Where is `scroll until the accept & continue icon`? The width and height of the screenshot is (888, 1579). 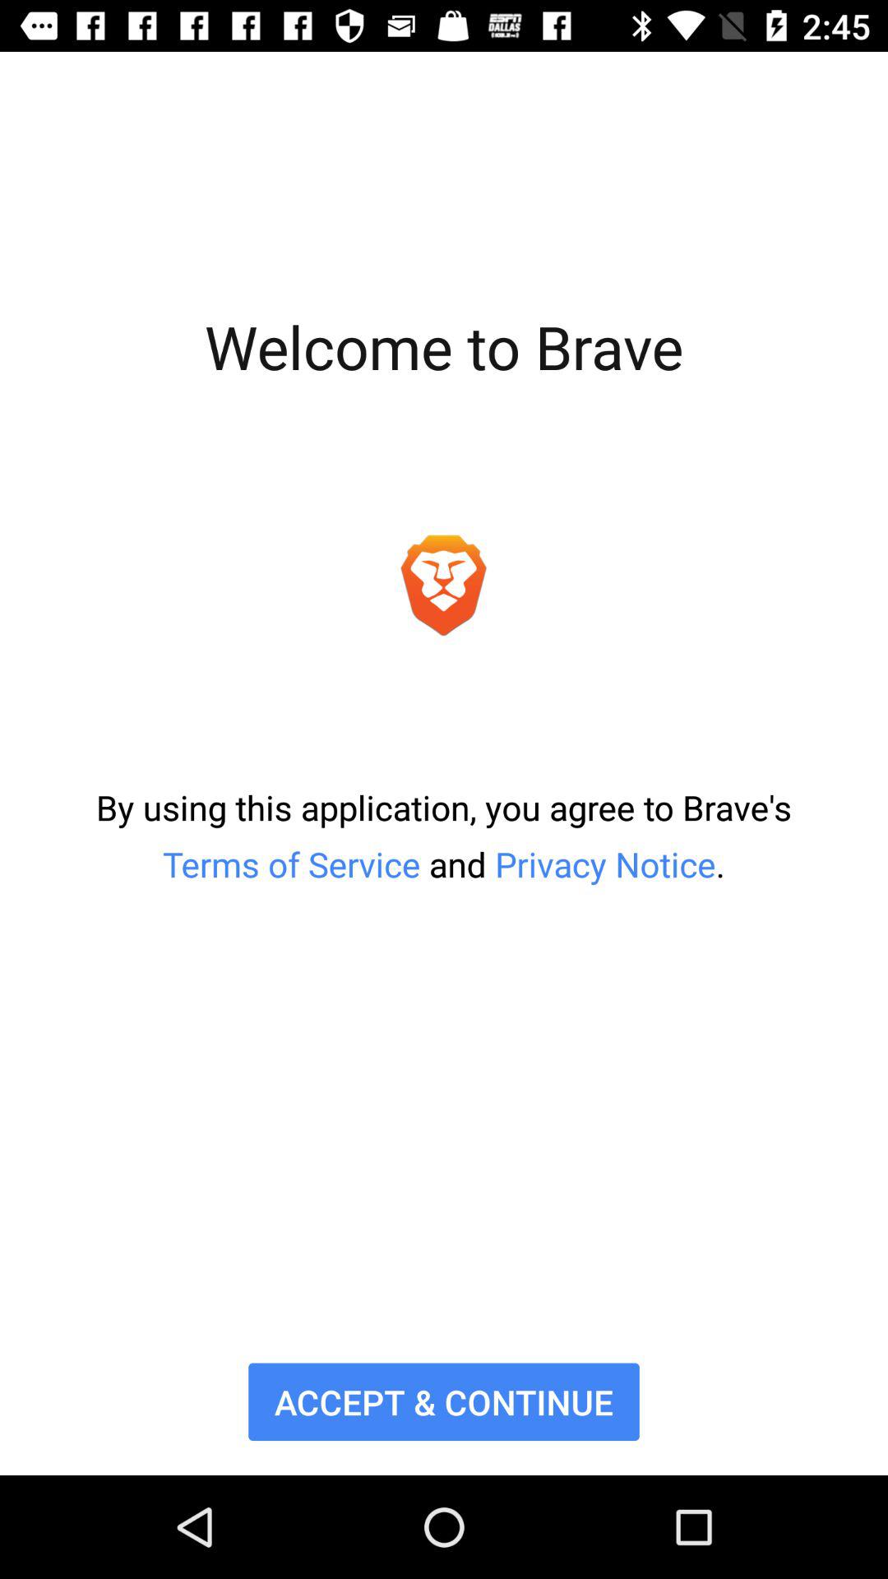
scroll until the accept & continue icon is located at coordinates (444, 1401).